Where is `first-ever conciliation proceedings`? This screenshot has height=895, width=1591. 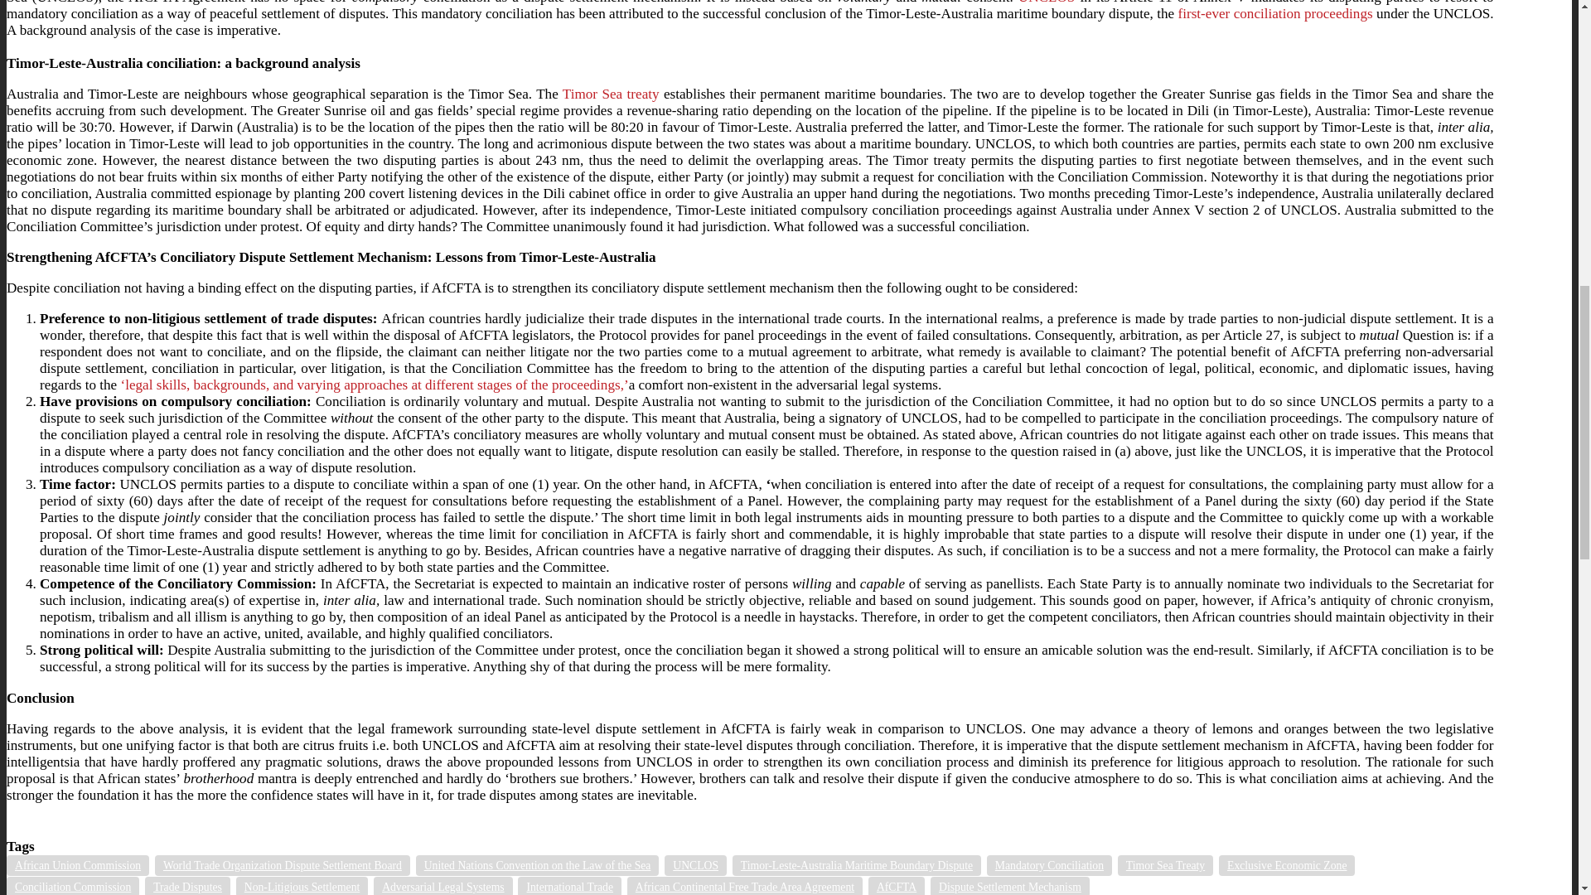 first-ever conciliation proceedings is located at coordinates (1275, 13).